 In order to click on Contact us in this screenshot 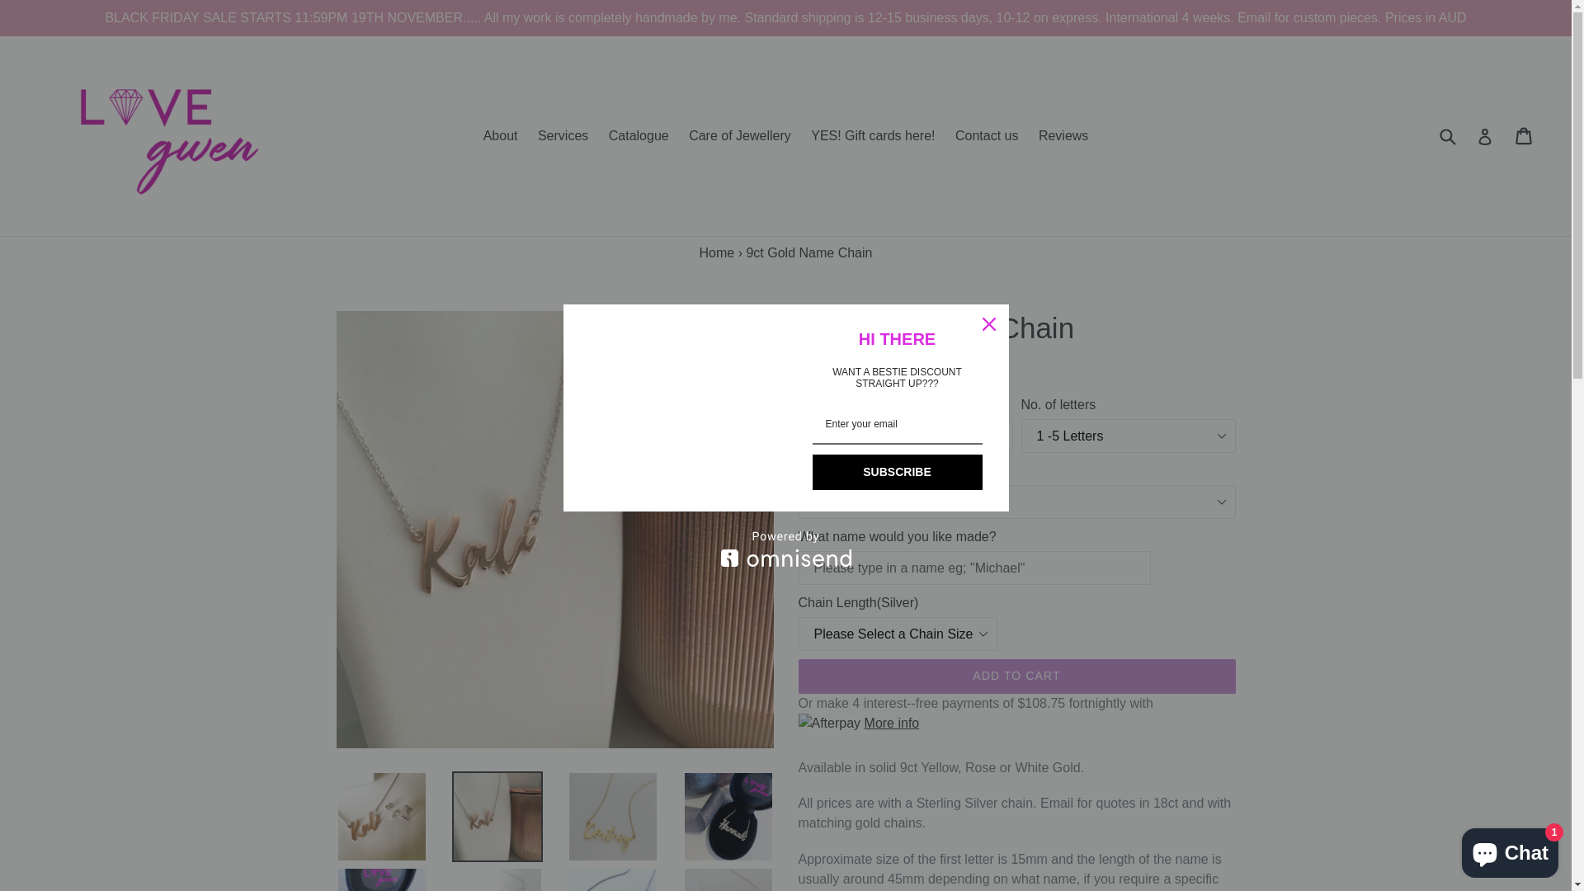, I will do `click(987, 136)`.